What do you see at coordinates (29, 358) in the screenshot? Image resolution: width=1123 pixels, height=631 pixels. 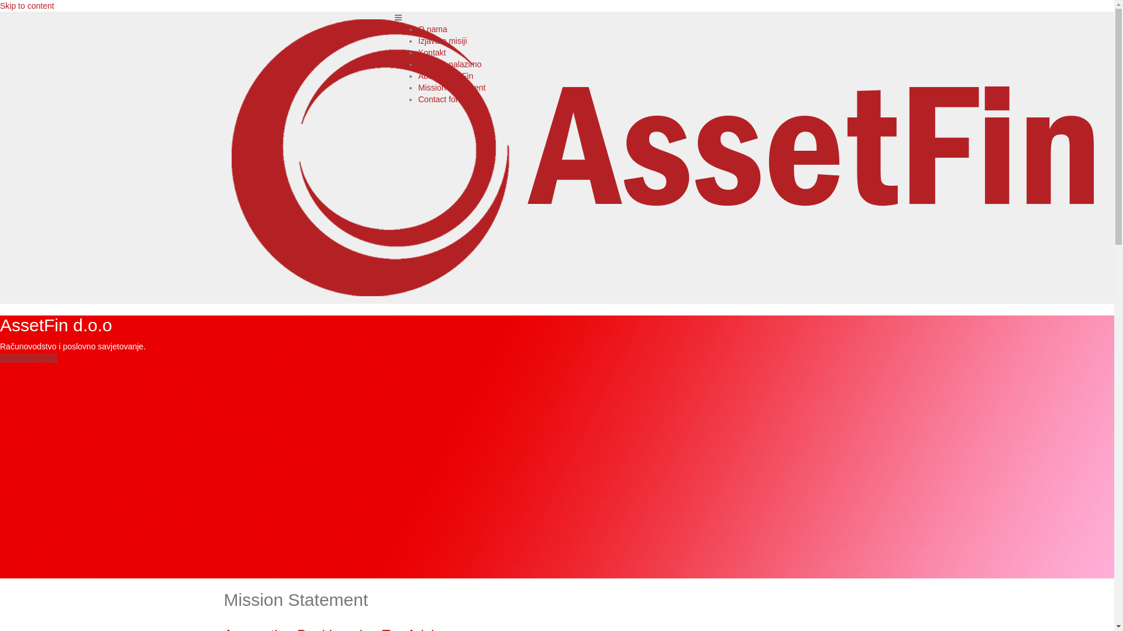 I see `Prema uspjehu!` at bounding box center [29, 358].